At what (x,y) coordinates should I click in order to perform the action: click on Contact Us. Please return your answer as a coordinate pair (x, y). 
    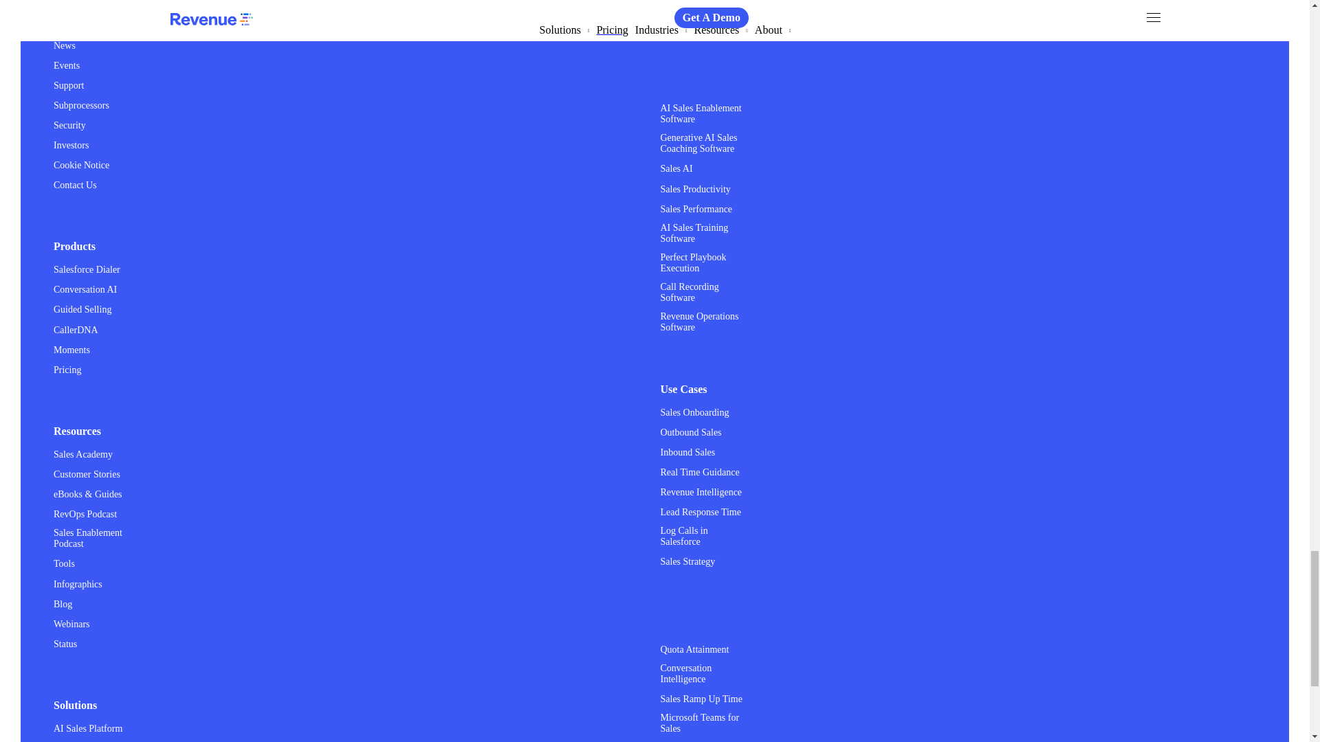
    Looking at the image, I should click on (75, 184).